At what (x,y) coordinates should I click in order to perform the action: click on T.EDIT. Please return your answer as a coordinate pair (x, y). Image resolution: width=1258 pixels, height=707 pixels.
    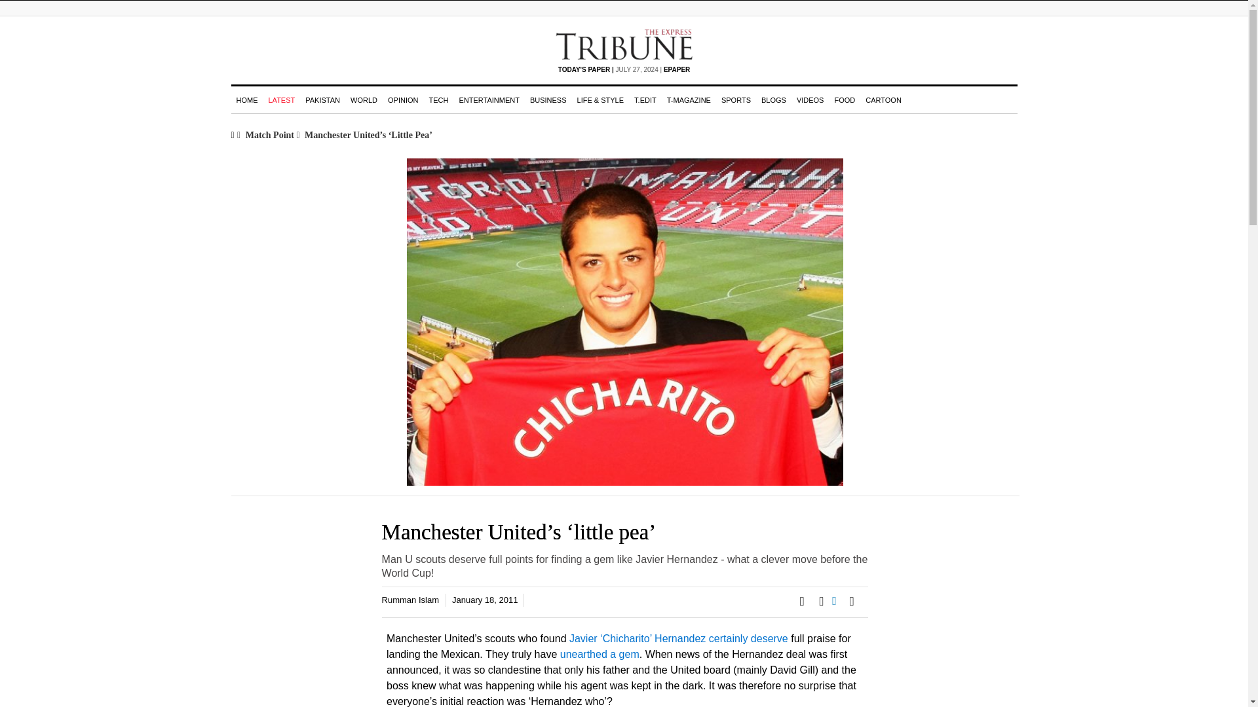
    Looking at the image, I should click on (645, 99).